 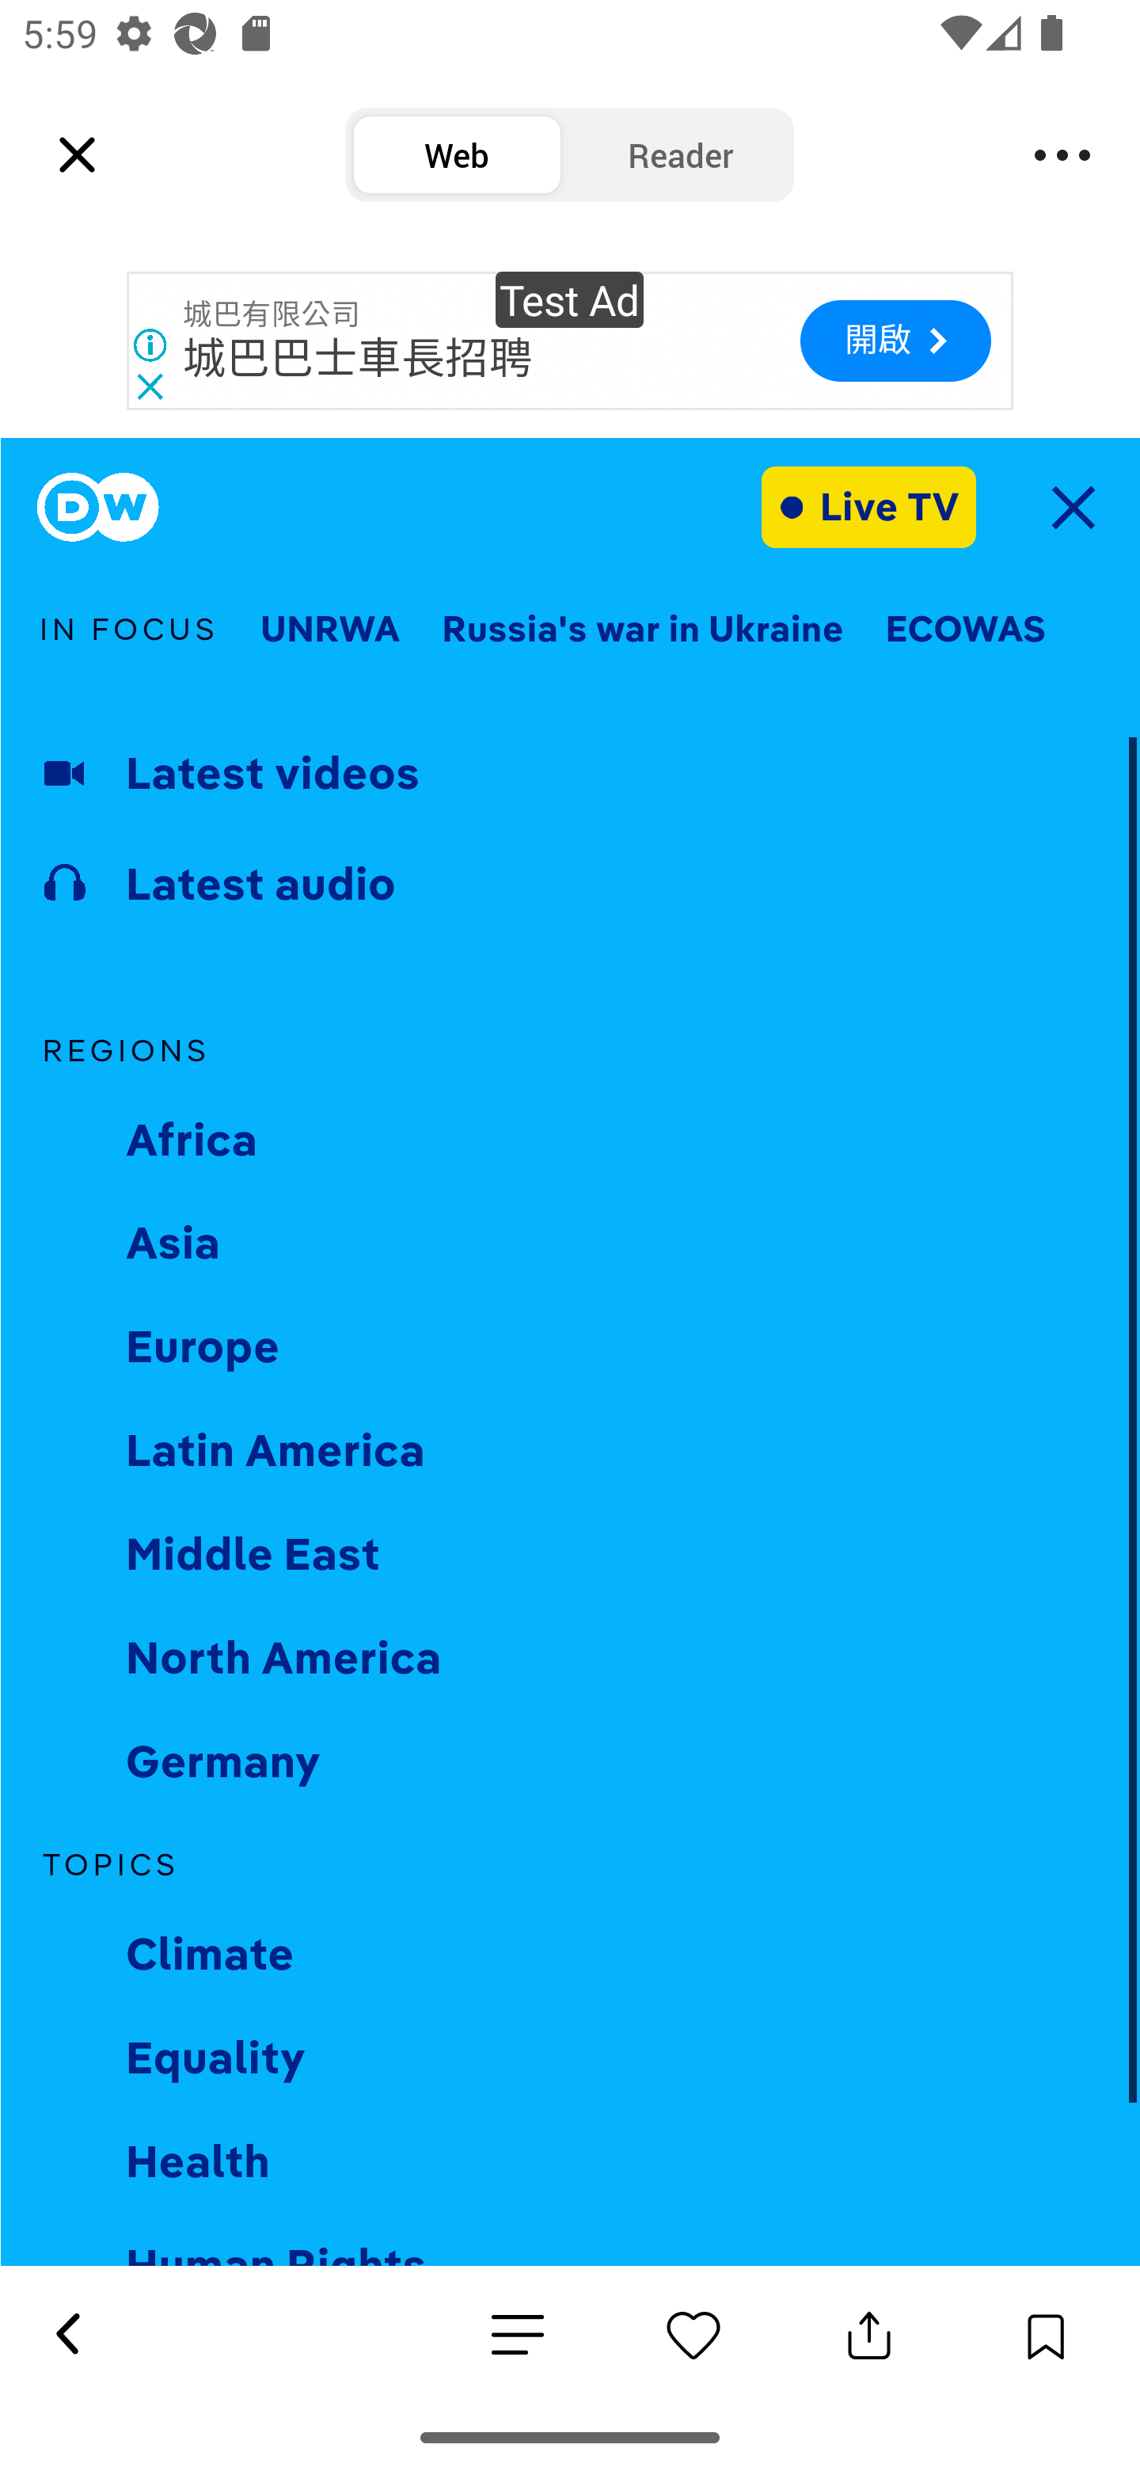 I want to click on News Detail Emotion, so click(x=693, y=2335).